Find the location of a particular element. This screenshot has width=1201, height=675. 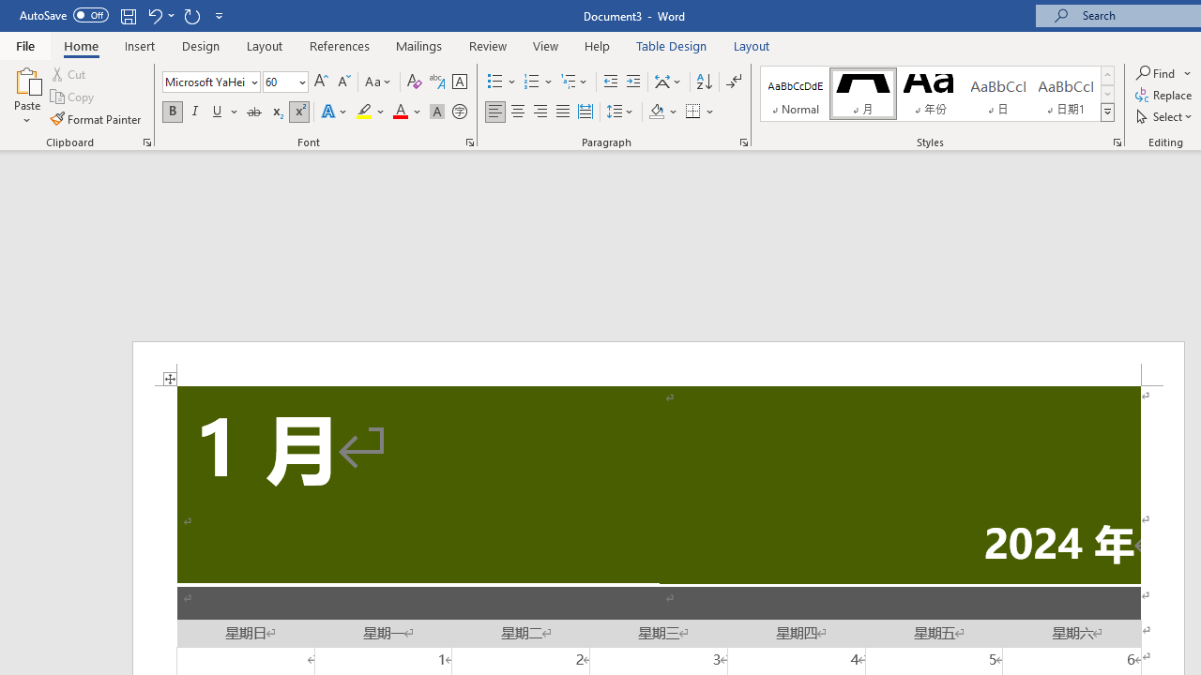

Clear Formatting is located at coordinates (415, 82).